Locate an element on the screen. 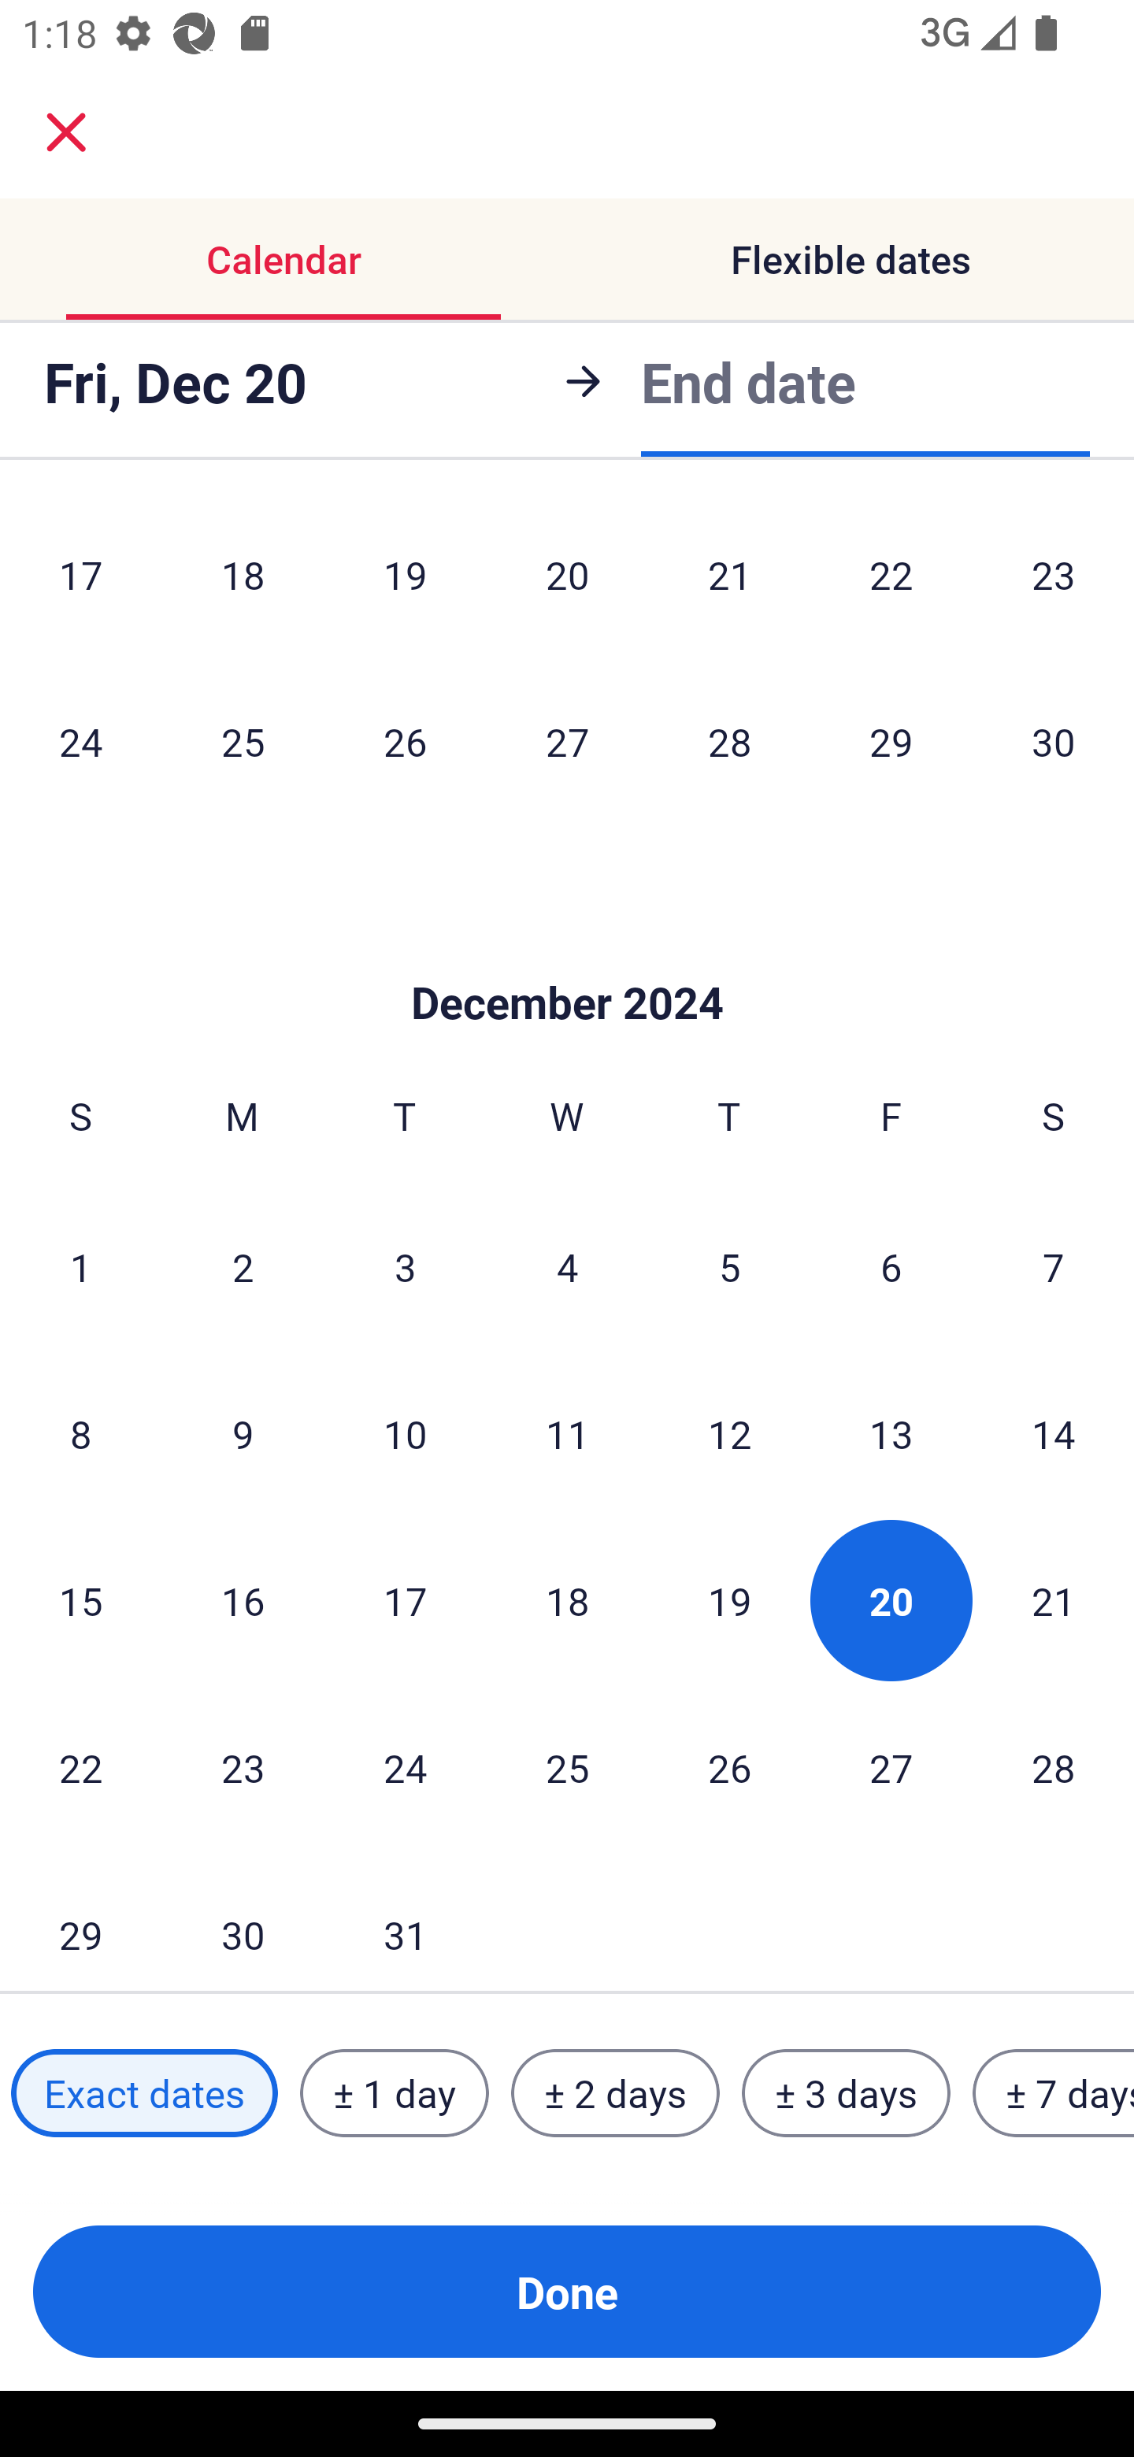 The height and width of the screenshot is (2457, 1134). 4 Wednesday, December 4, 2024 is located at coordinates (567, 1266).